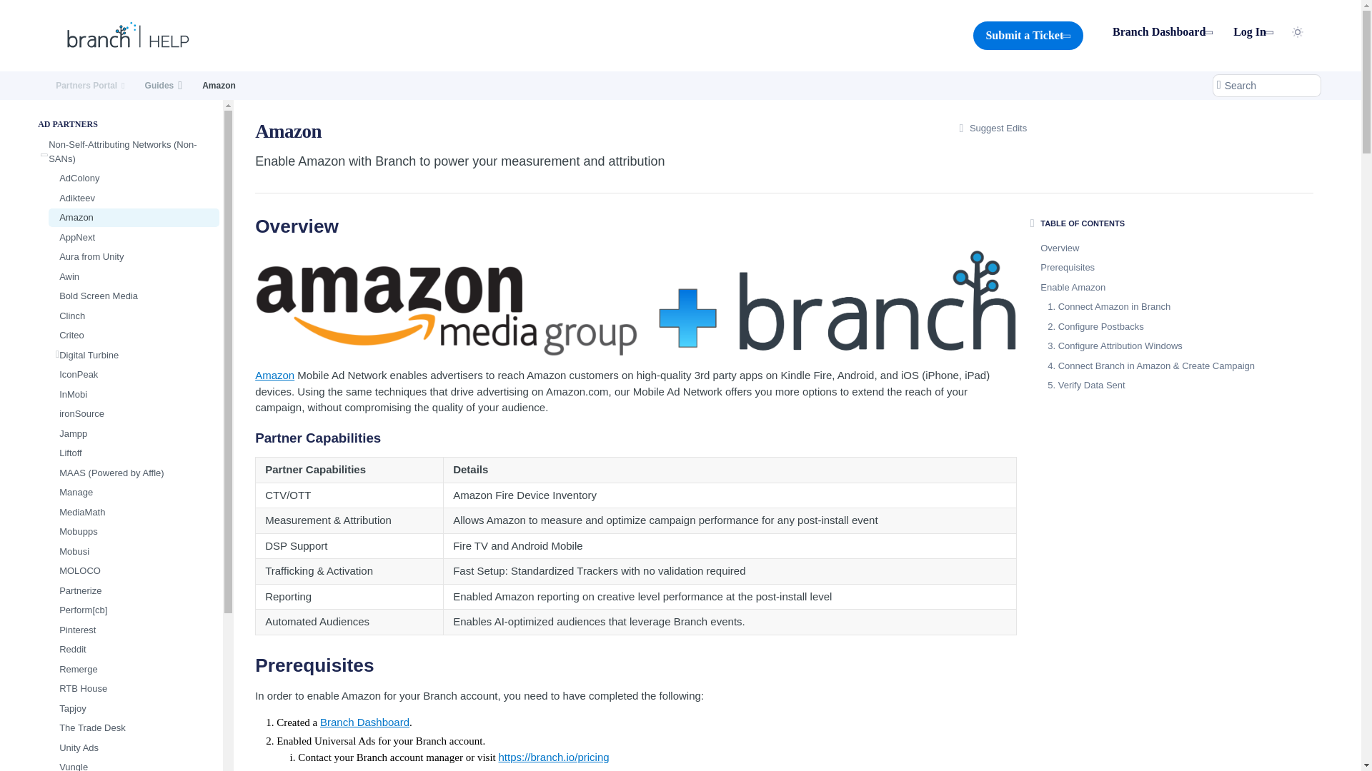 The width and height of the screenshot is (1372, 771). Describe the element at coordinates (134, 197) in the screenshot. I see `Adikteev` at that location.